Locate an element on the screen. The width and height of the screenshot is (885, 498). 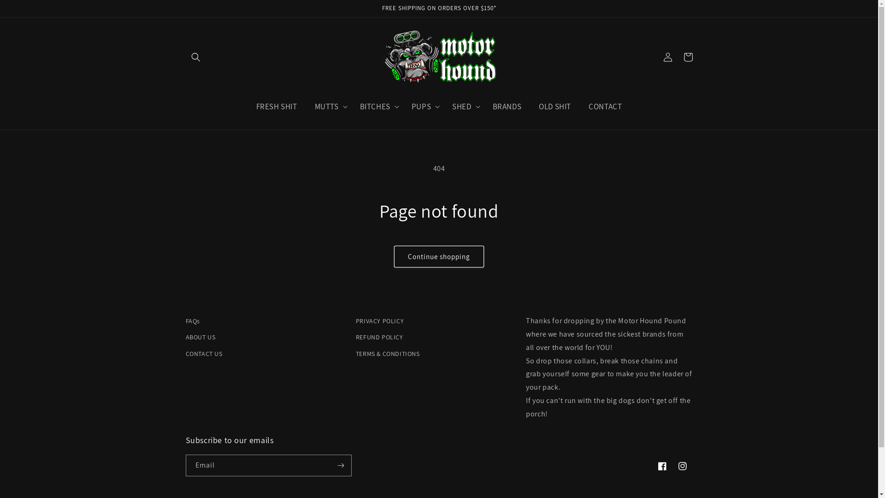
PRIVACY POLICY is located at coordinates (380, 322).